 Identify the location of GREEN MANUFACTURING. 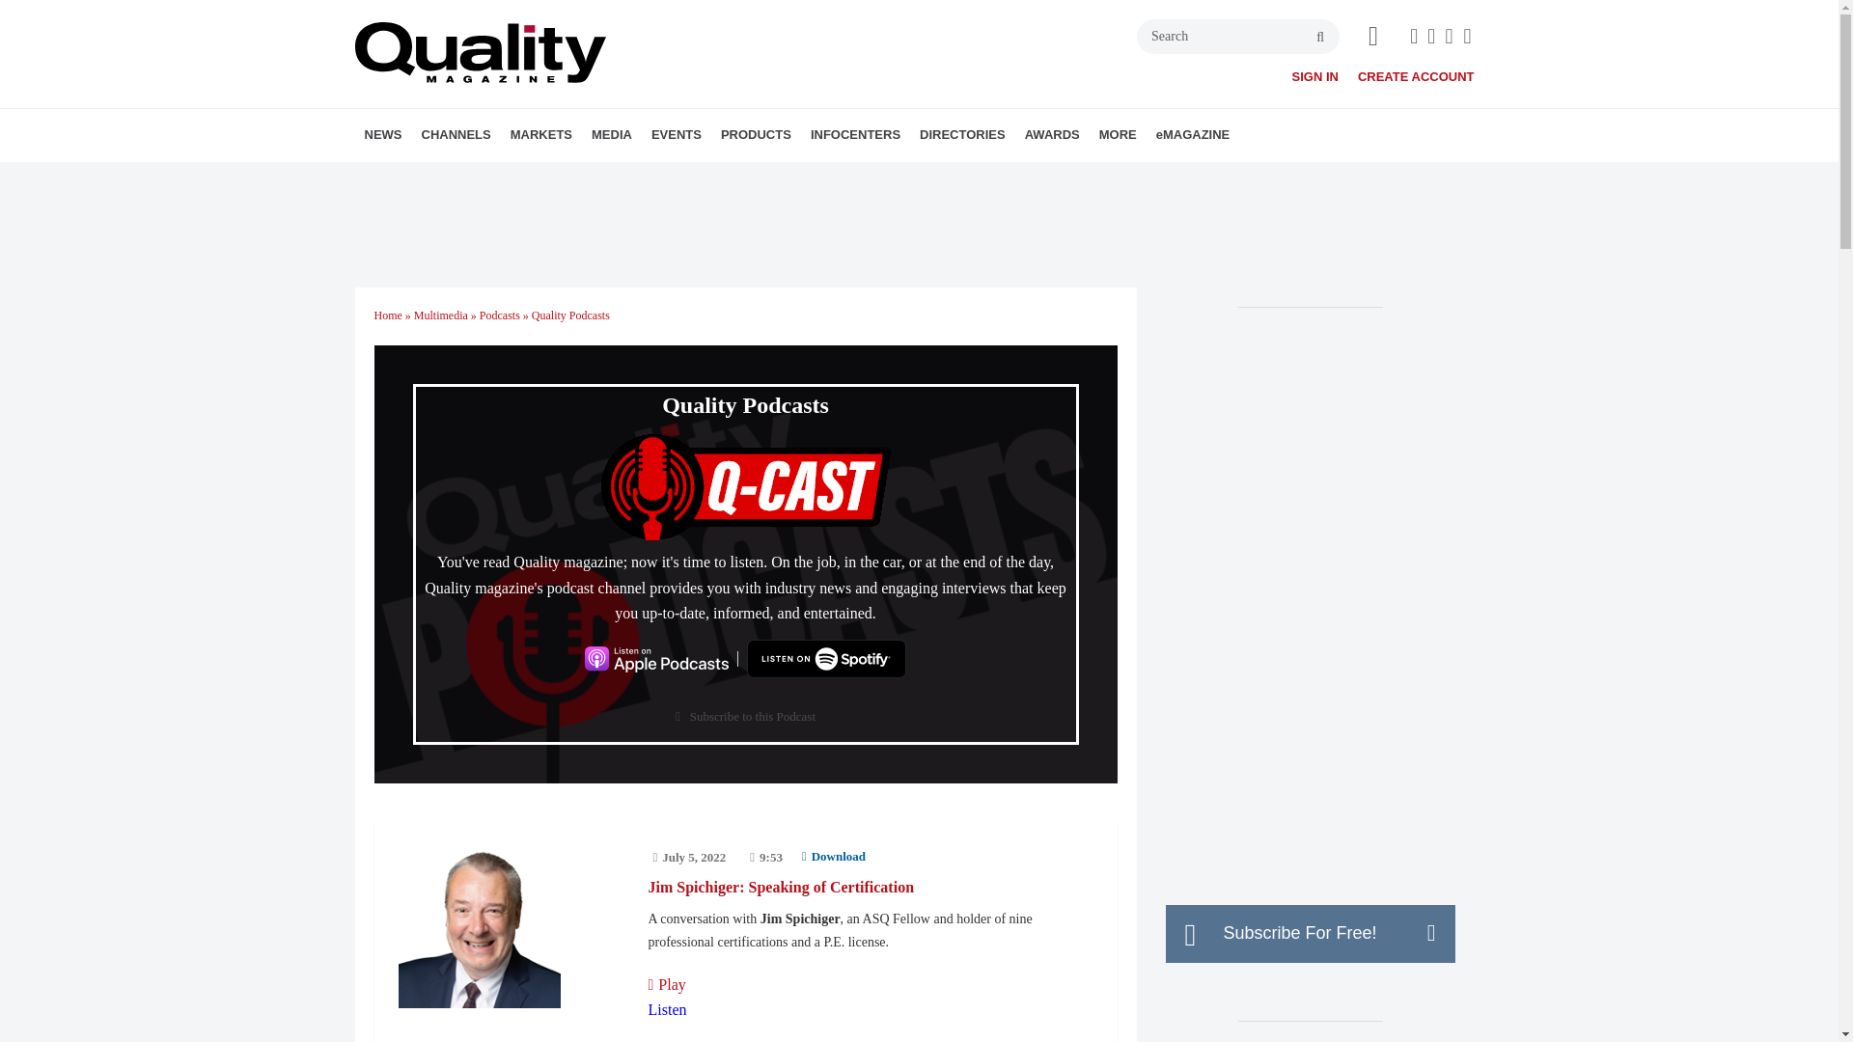
(650, 178).